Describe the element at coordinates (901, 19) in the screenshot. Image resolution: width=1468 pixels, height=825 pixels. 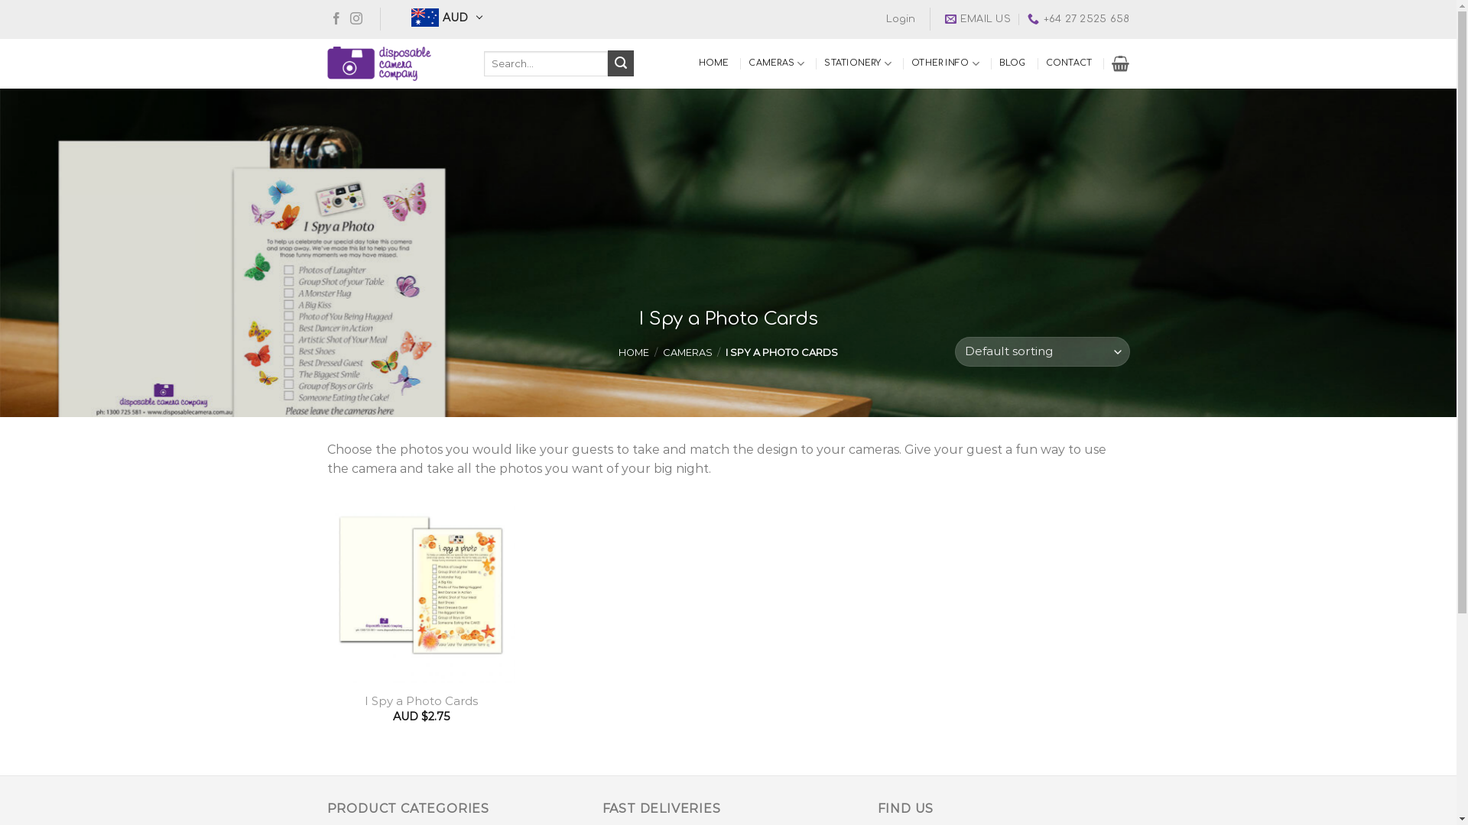
I see `Login` at that location.